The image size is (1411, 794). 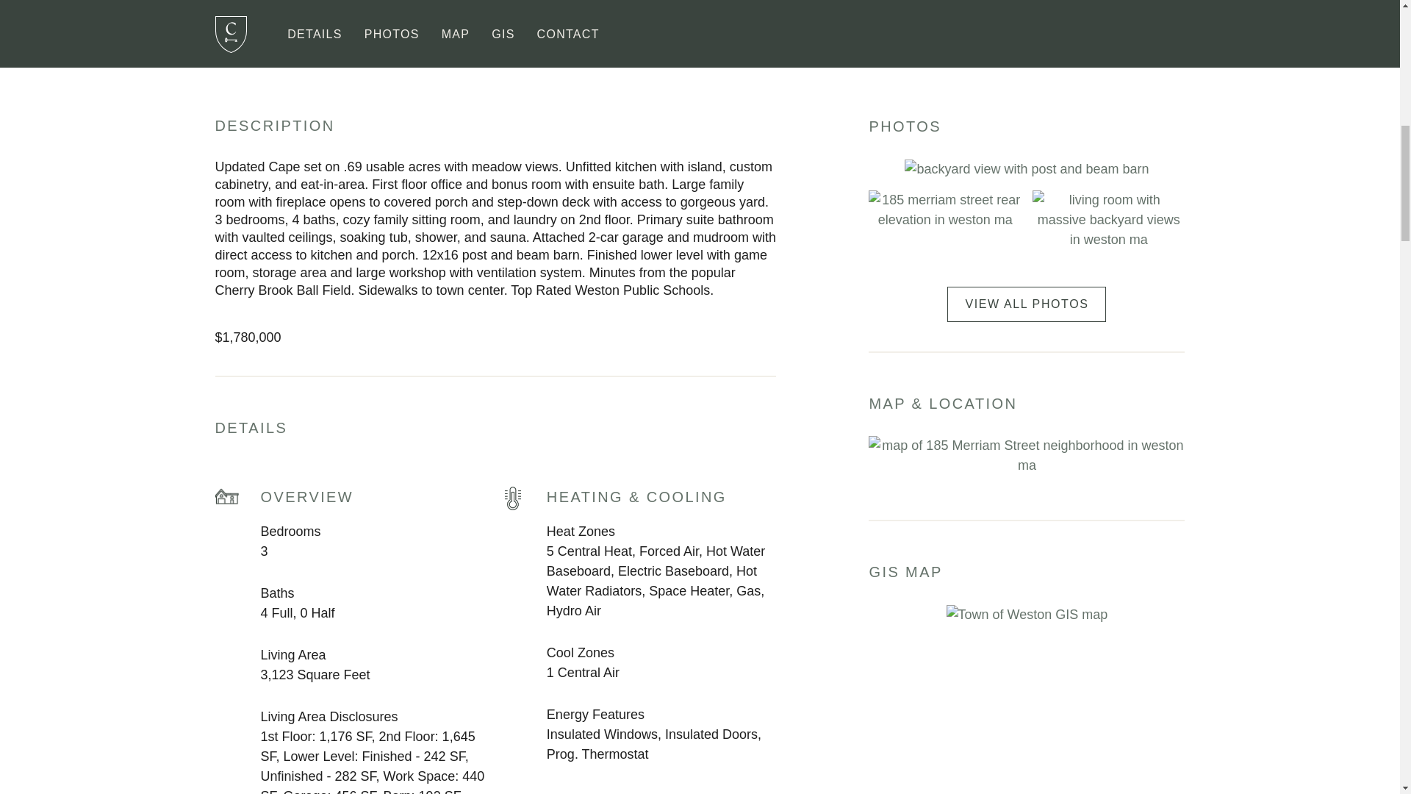 I want to click on GIS, so click(x=503, y=26).